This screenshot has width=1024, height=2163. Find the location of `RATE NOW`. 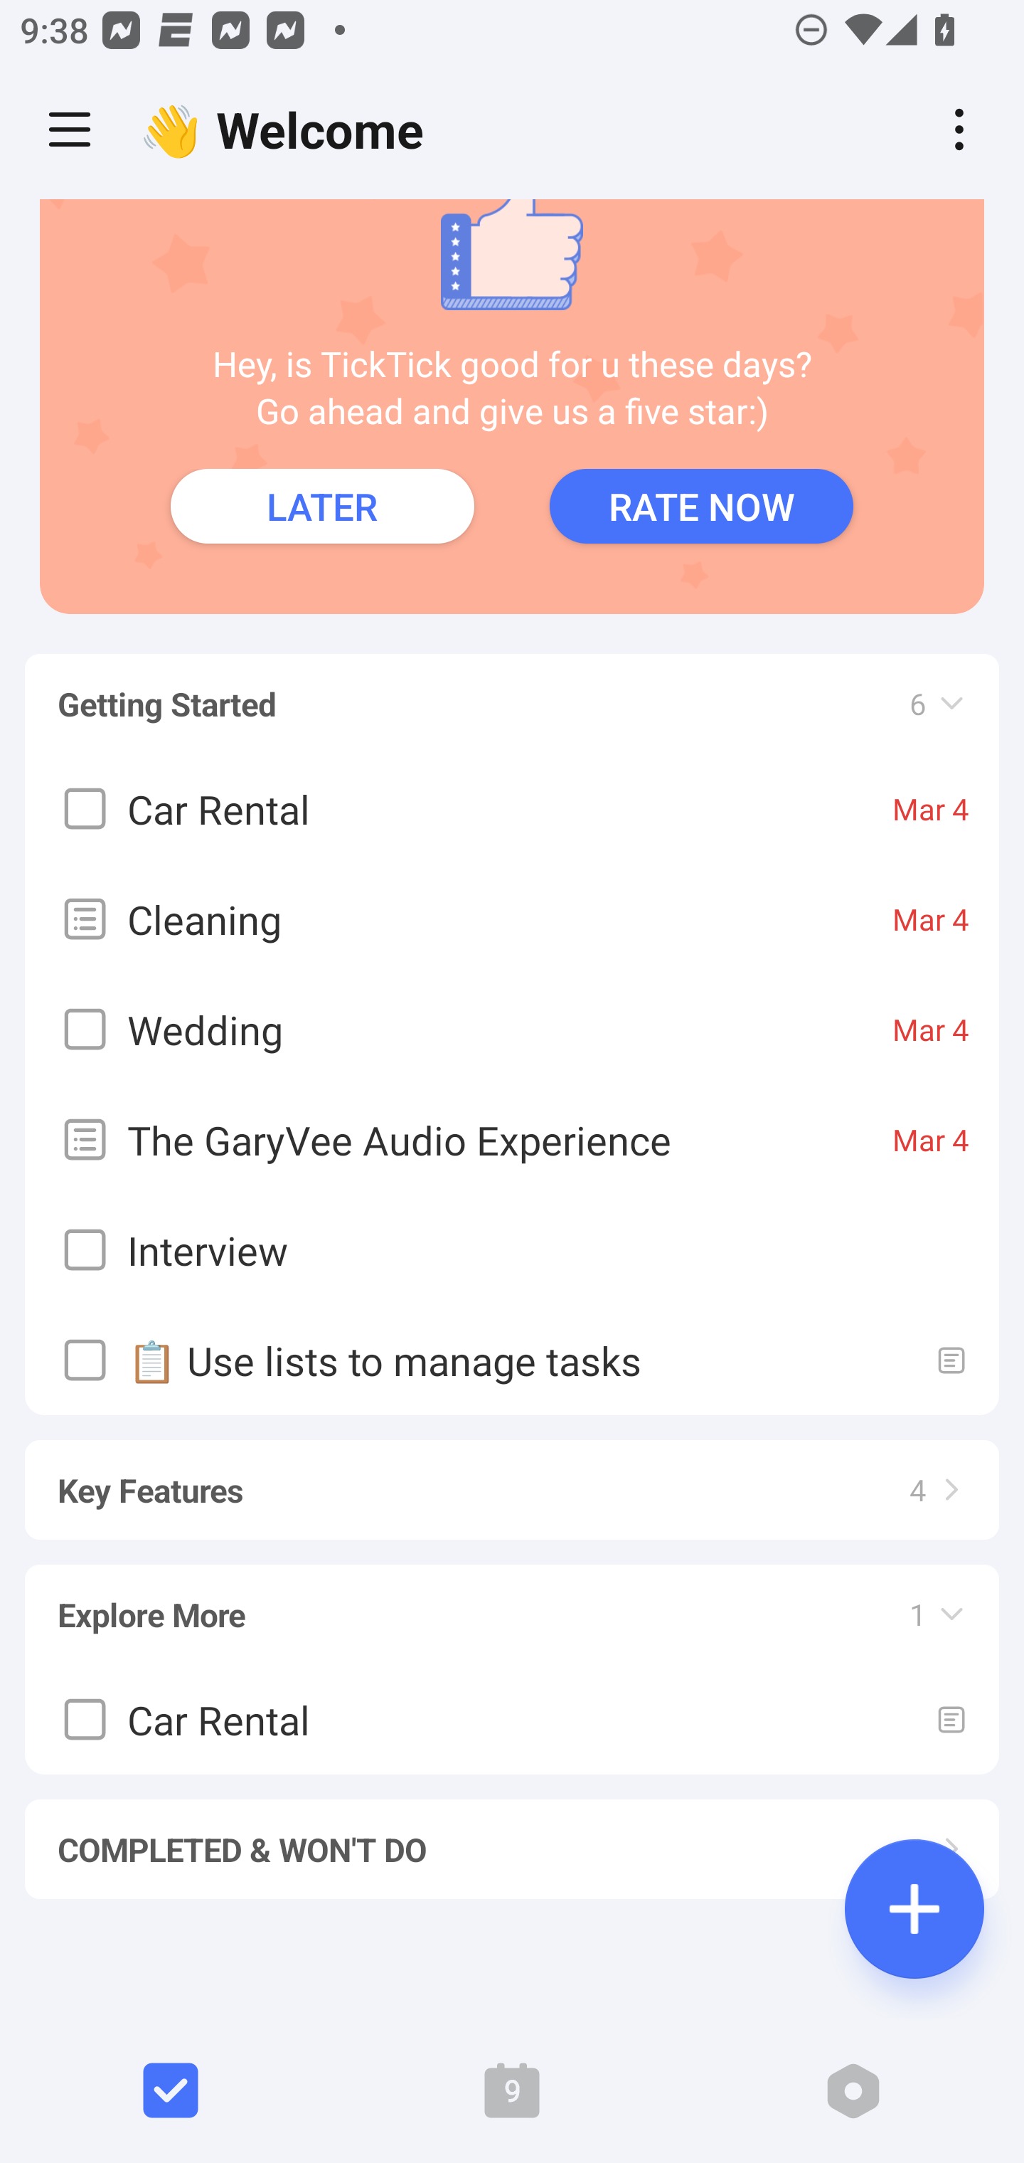

RATE NOW is located at coordinates (701, 506).